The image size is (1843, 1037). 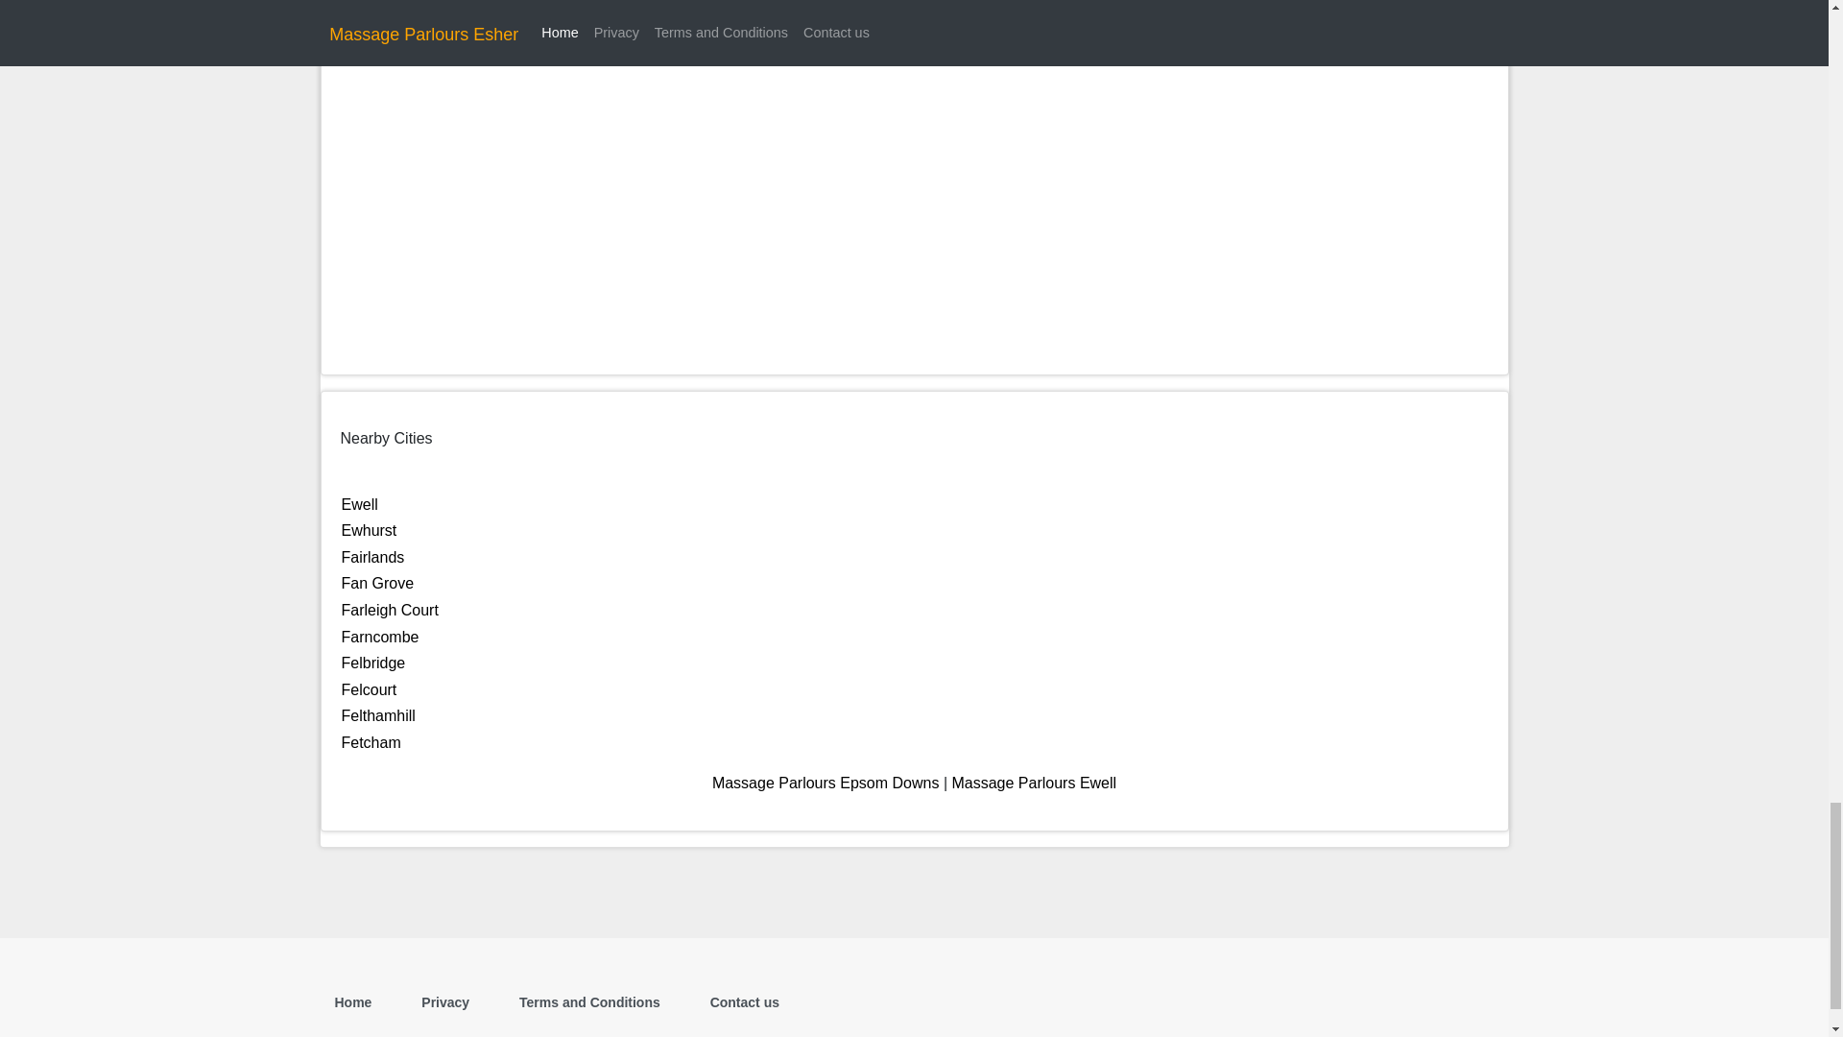 I want to click on Fairlands, so click(x=372, y=557).